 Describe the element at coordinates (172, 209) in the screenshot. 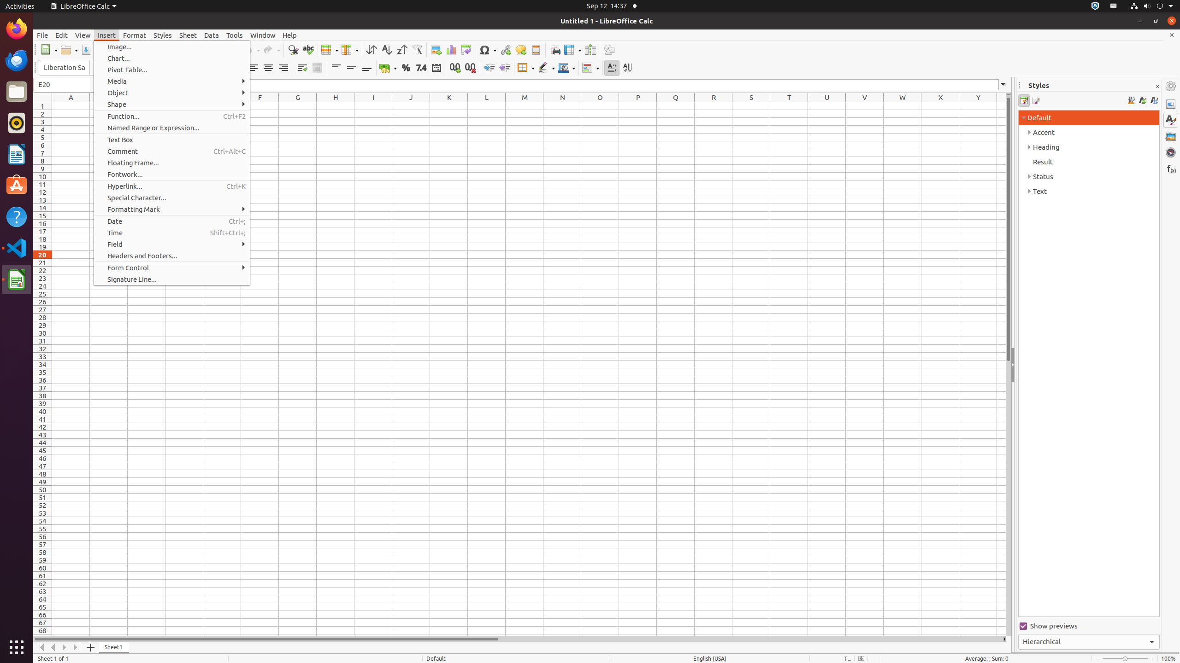

I see `Formatting Mark` at that location.